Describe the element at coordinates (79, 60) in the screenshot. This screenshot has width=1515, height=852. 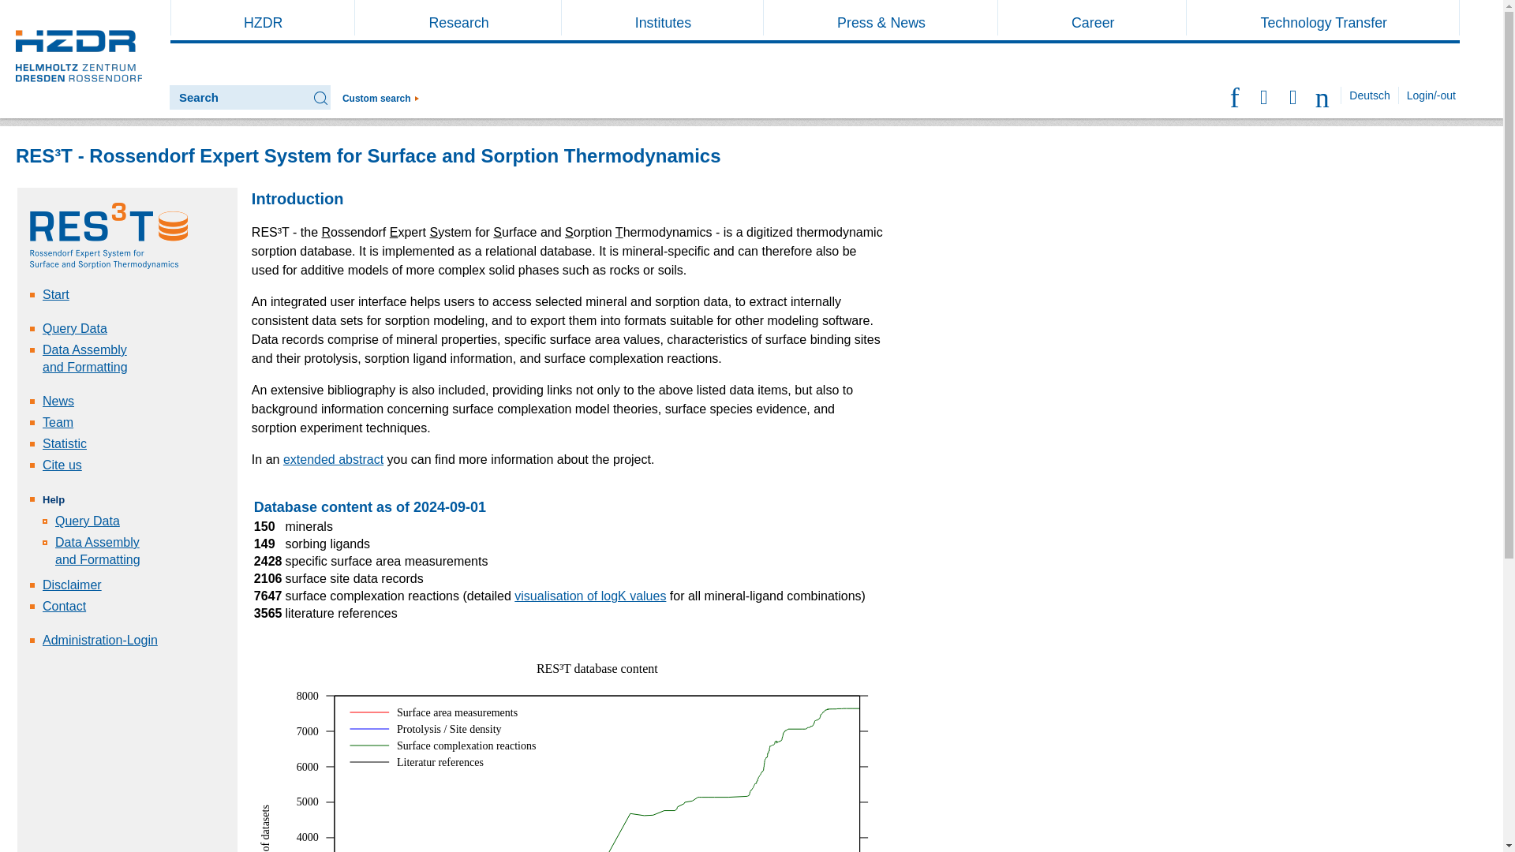
I see `Helmholtz-Zentrum Dresden Rossendorf` at that location.